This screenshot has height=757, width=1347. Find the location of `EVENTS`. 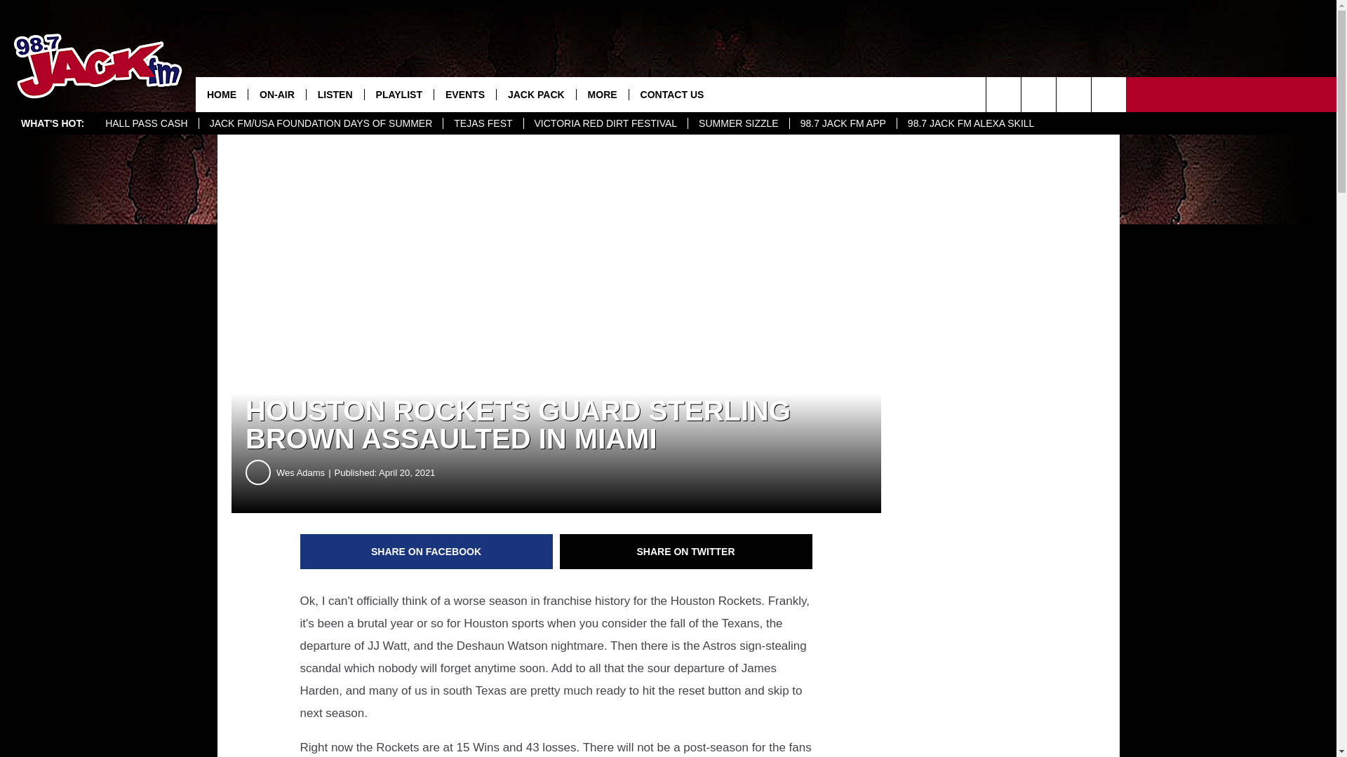

EVENTS is located at coordinates (464, 94).